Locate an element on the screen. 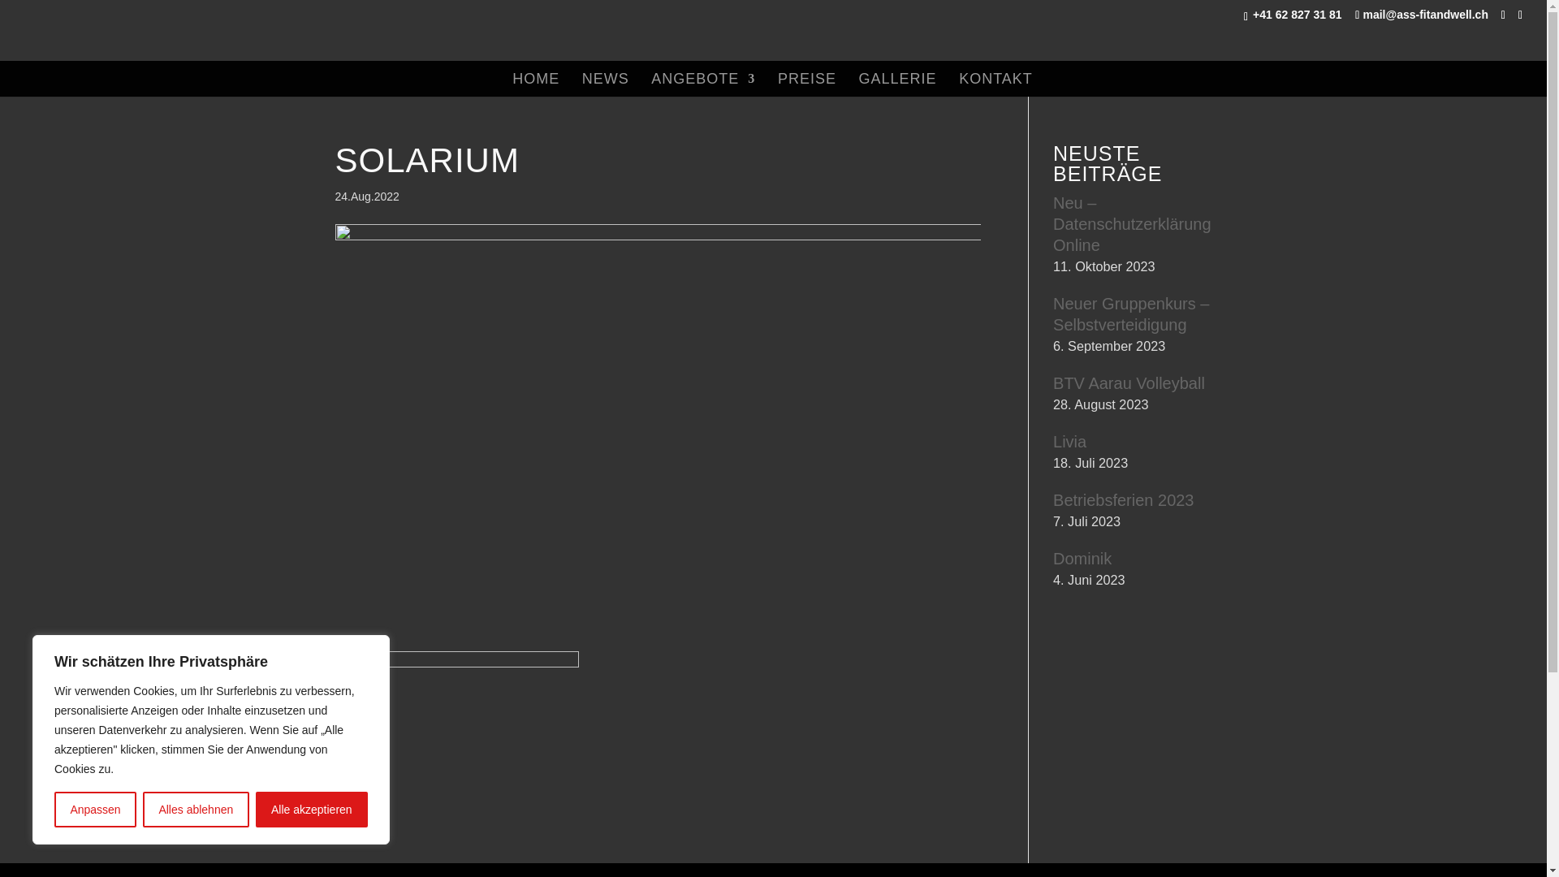  mail@ass-fitandwell.ch is located at coordinates (1422, 15).